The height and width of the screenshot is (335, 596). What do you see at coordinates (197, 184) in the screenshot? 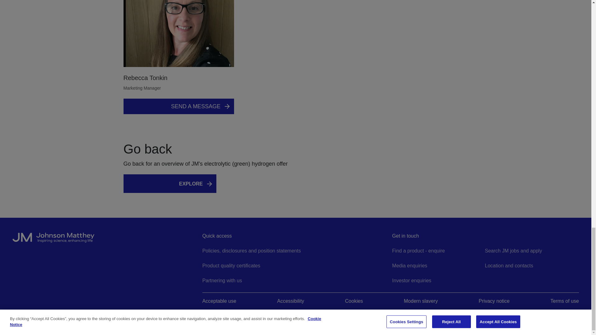
I see `Explore` at bounding box center [197, 184].